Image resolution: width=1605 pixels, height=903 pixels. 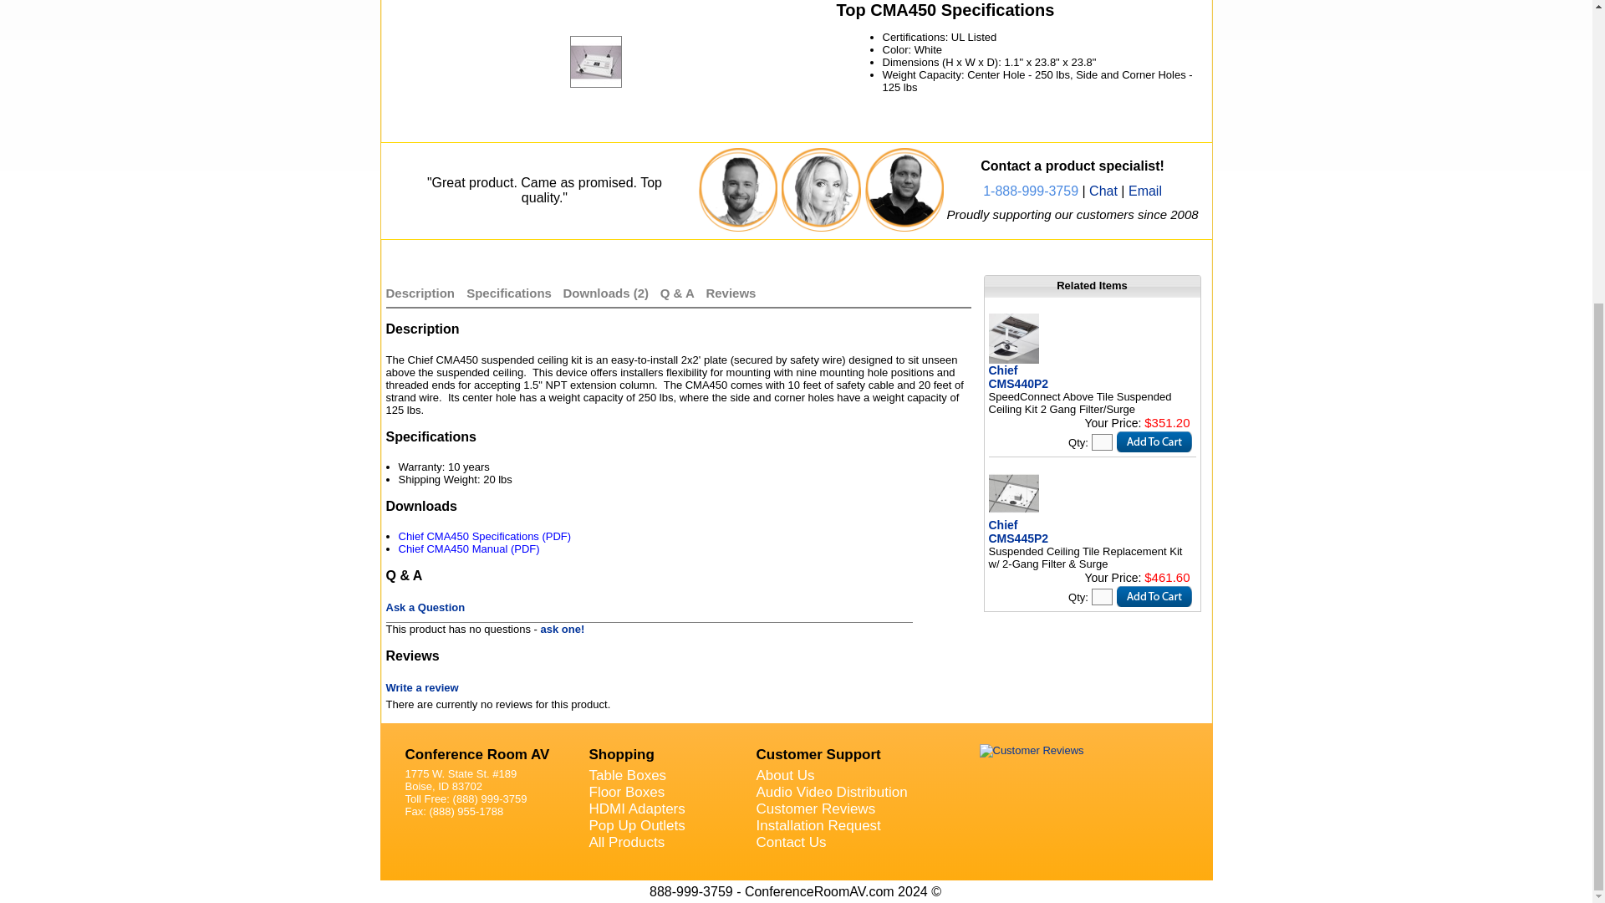 I want to click on Email, so click(x=1145, y=191).